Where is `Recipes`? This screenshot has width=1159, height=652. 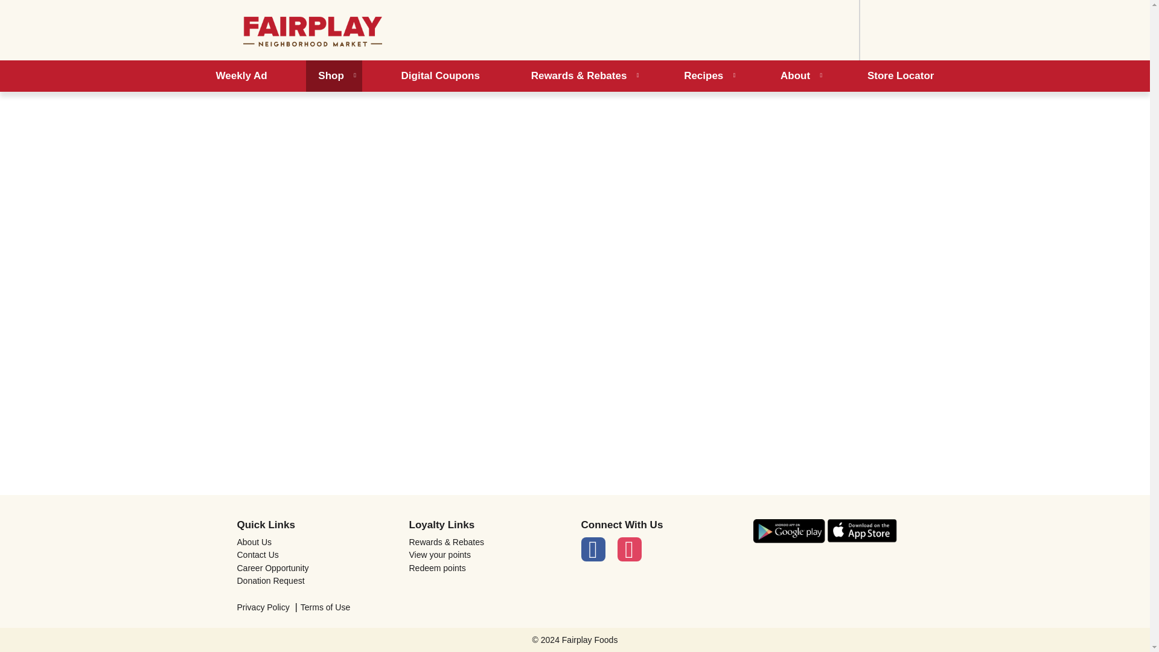
Recipes is located at coordinates (706, 76).